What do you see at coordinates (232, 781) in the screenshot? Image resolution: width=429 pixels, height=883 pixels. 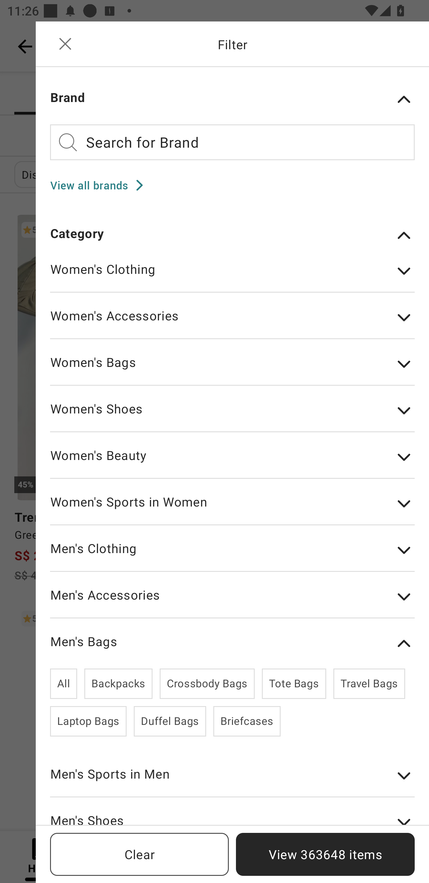 I see `Men's Sports in Men` at bounding box center [232, 781].